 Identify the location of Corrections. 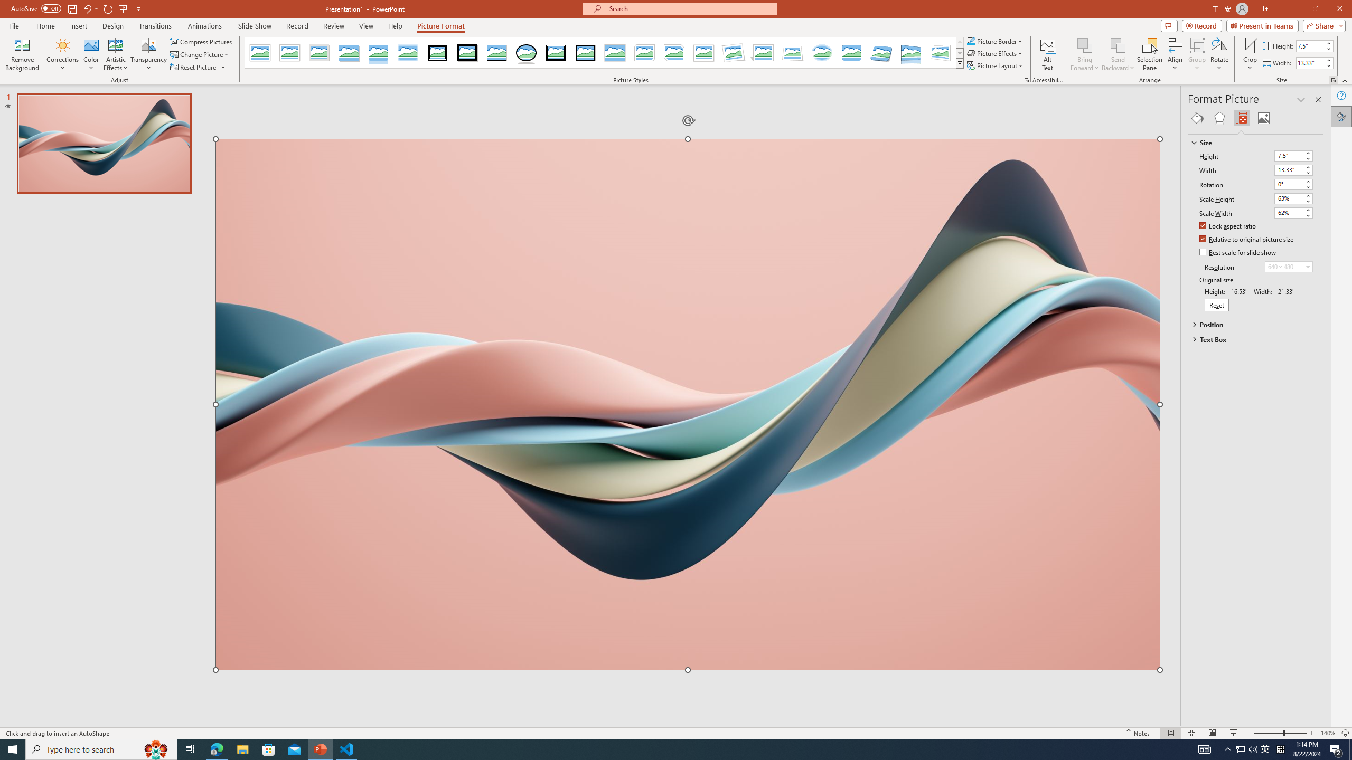
(63, 54).